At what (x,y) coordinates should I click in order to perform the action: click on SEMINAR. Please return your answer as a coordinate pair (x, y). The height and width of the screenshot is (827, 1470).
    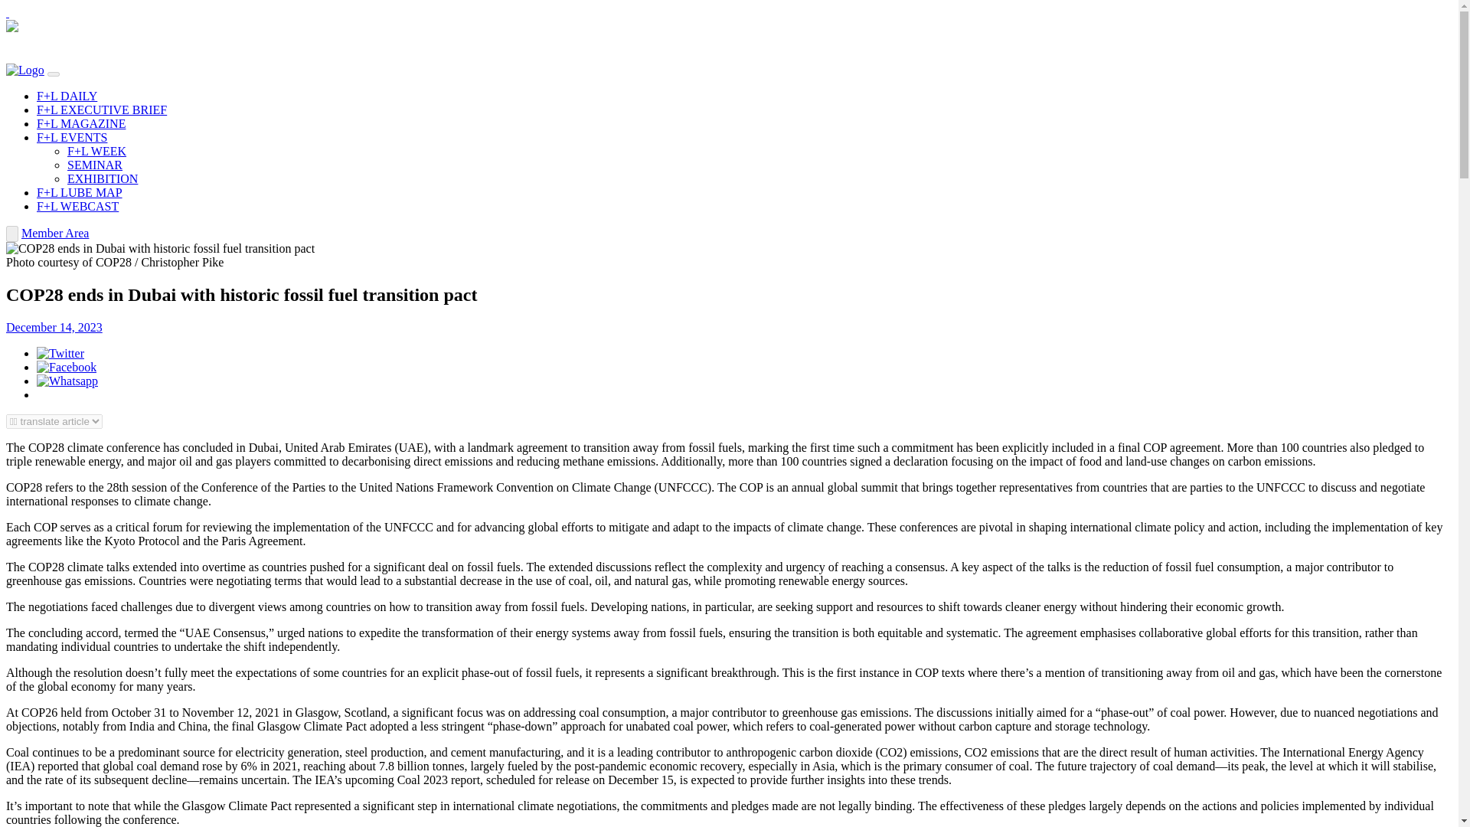
    Looking at the image, I should click on (95, 165).